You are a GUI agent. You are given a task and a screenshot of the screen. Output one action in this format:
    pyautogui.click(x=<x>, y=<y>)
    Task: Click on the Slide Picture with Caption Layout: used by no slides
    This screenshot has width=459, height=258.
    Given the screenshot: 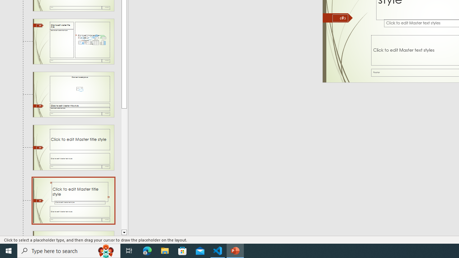 What is the action you would take?
    pyautogui.click(x=73, y=94)
    